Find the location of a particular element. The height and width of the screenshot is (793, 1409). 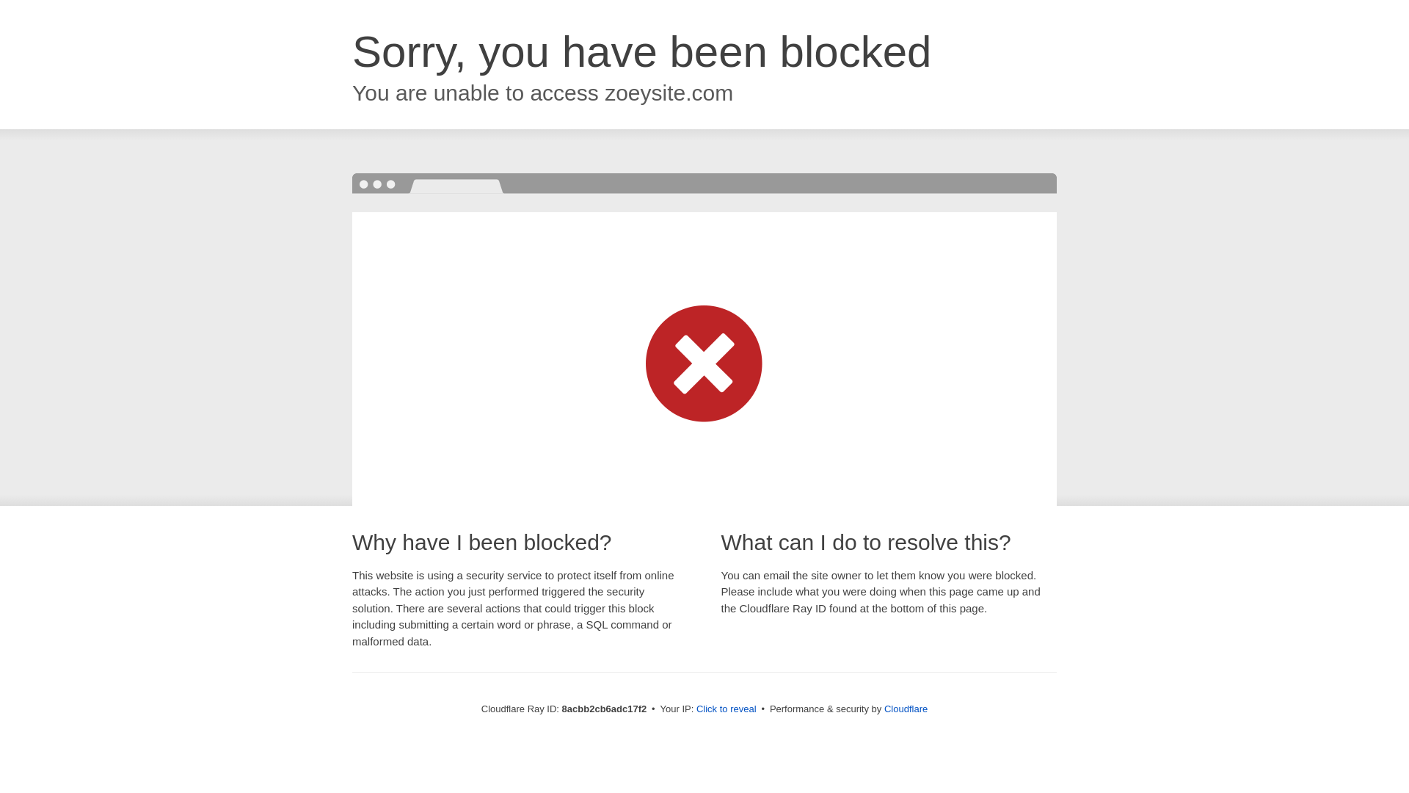

Cloudflare is located at coordinates (906, 709).